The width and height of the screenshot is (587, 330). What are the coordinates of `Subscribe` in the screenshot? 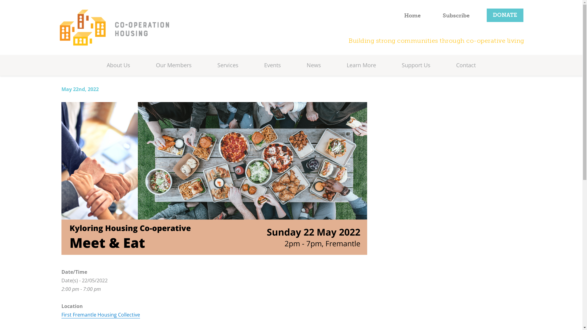 It's located at (456, 16).